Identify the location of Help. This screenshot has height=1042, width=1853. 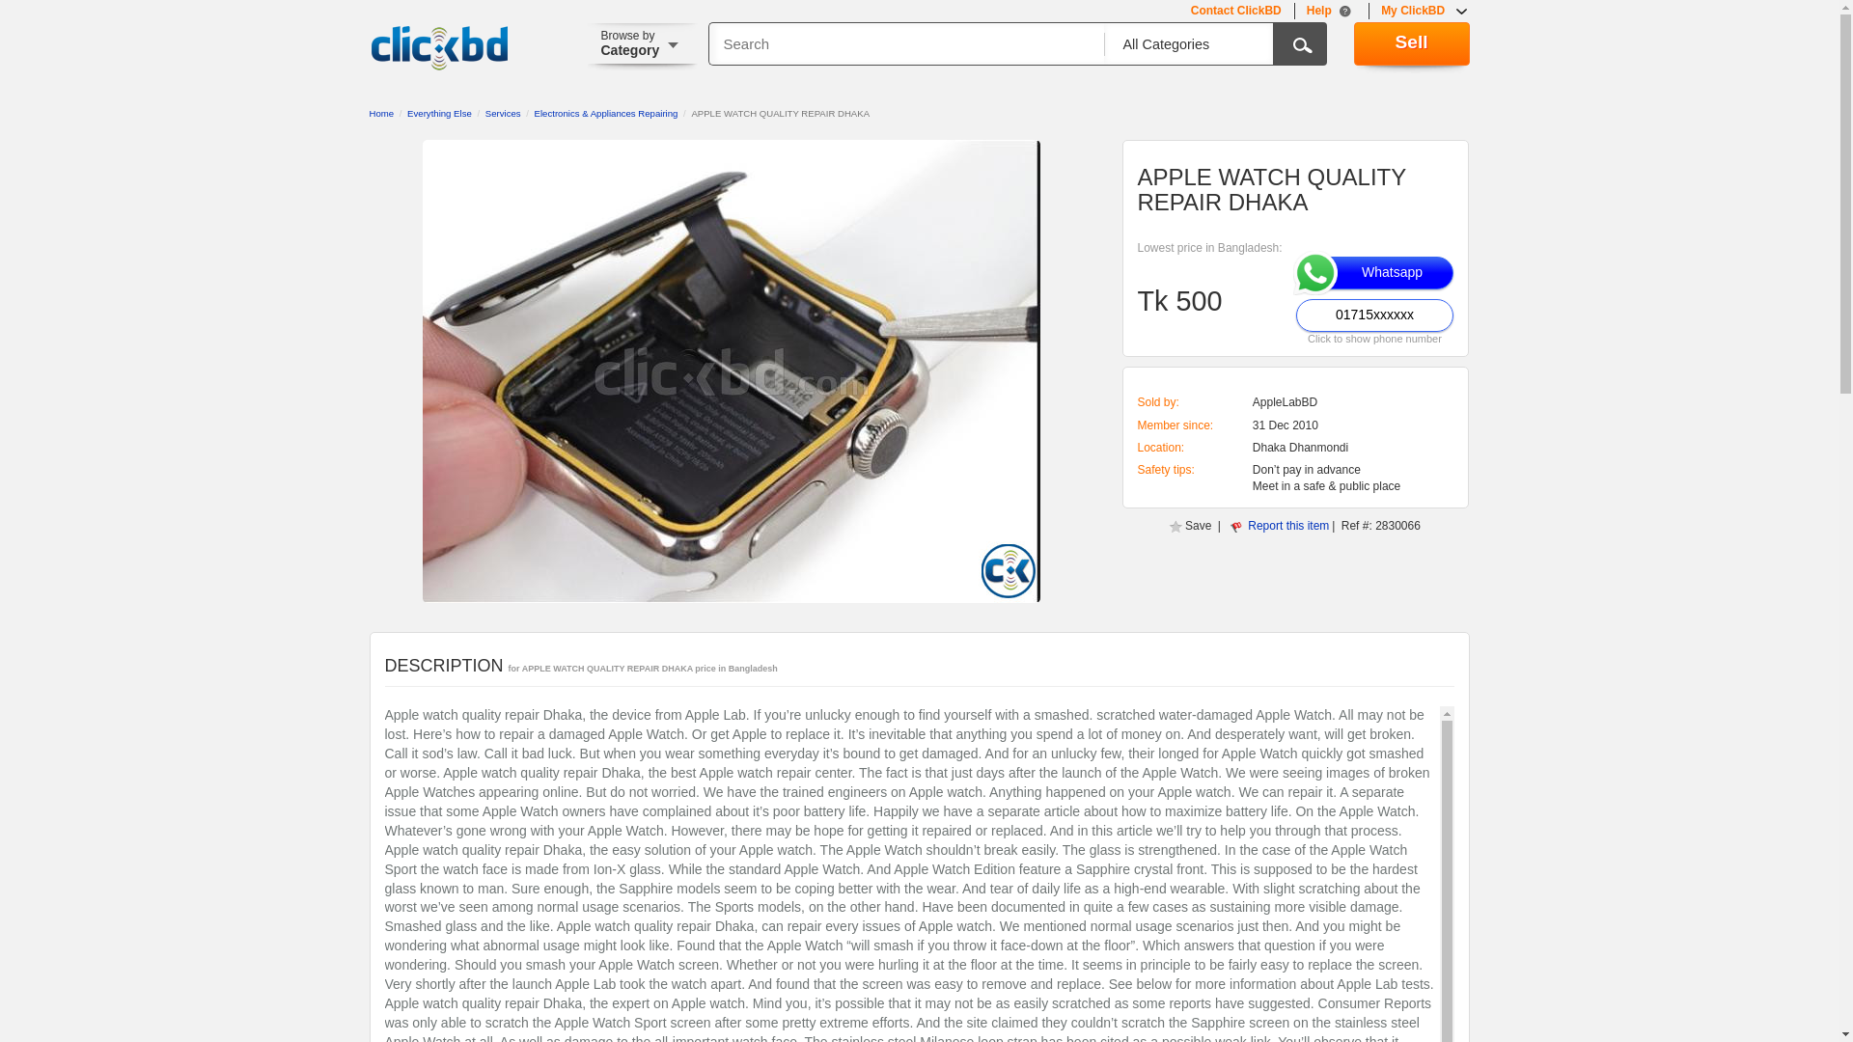
(1331, 12).